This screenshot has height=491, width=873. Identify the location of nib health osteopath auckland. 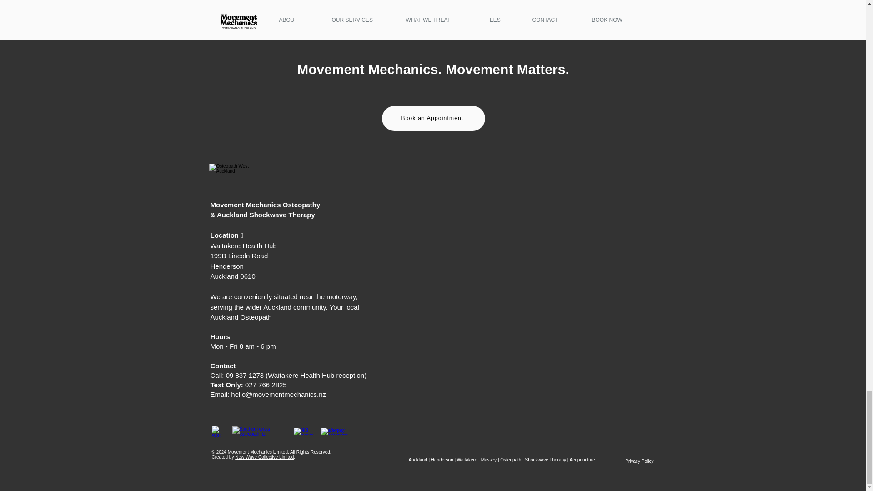
(305, 431).